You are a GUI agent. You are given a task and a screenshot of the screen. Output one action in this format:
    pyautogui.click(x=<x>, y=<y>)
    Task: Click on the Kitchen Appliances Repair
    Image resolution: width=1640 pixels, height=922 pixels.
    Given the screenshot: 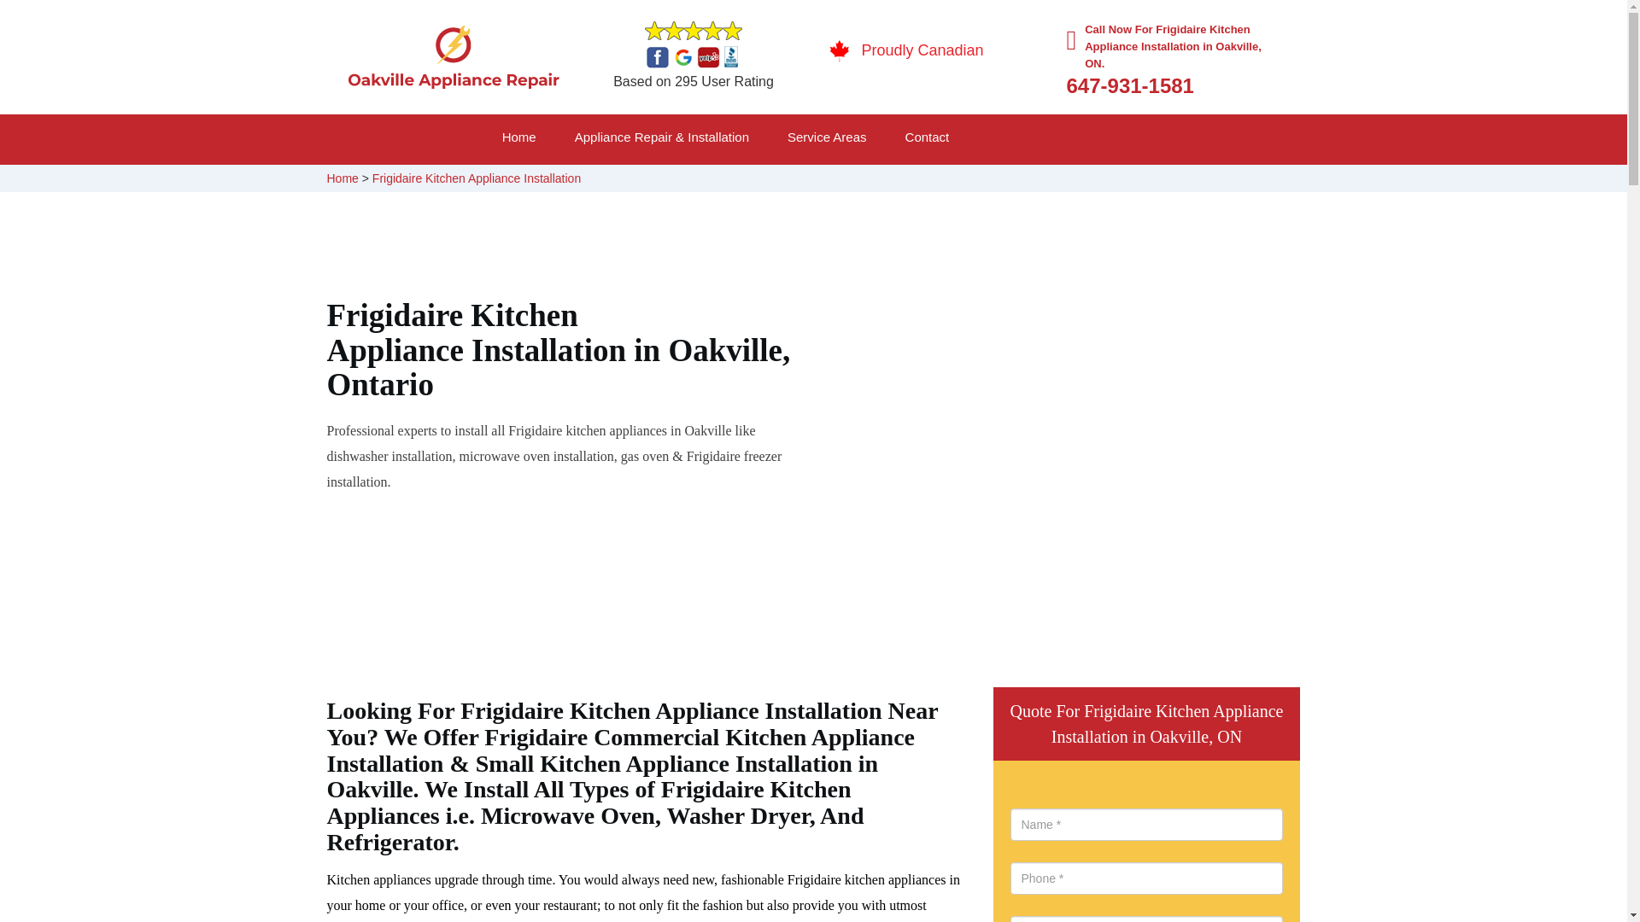 What is the action you would take?
    pyautogui.click(x=651, y=181)
    